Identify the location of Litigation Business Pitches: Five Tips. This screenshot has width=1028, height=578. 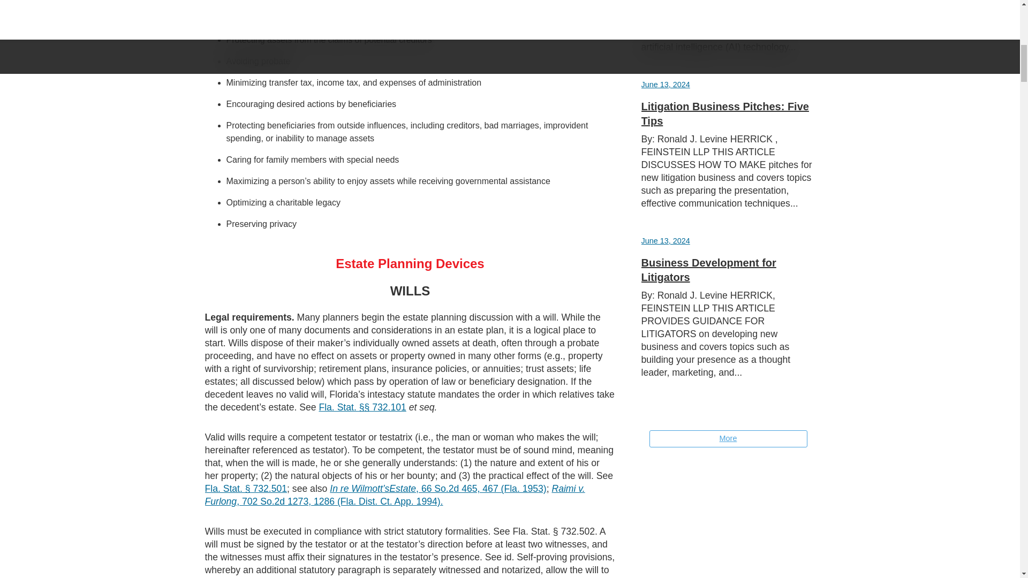
(725, 113).